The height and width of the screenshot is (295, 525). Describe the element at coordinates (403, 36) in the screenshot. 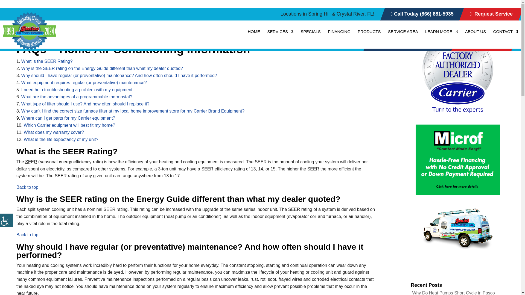

I see `SERVICE AREA` at that location.